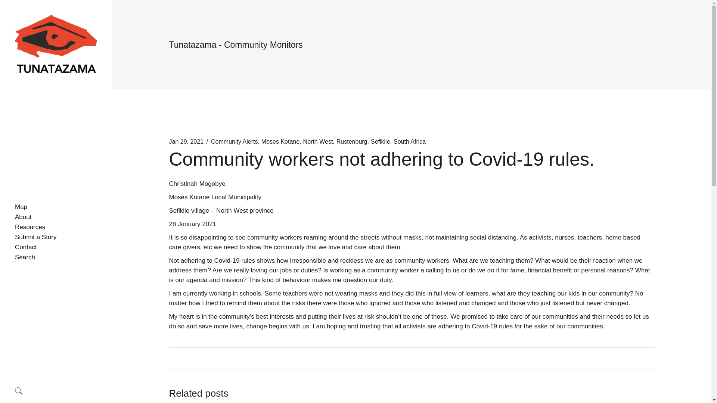  What do you see at coordinates (56, 247) in the screenshot?
I see `Contact` at bounding box center [56, 247].